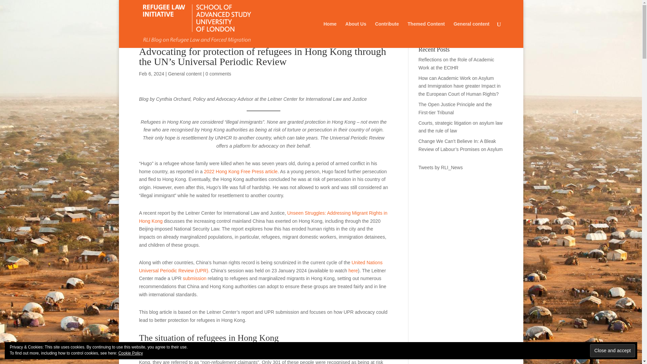 Image resolution: width=647 pixels, height=364 pixels. I want to click on Close and accept, so click(613, 351).